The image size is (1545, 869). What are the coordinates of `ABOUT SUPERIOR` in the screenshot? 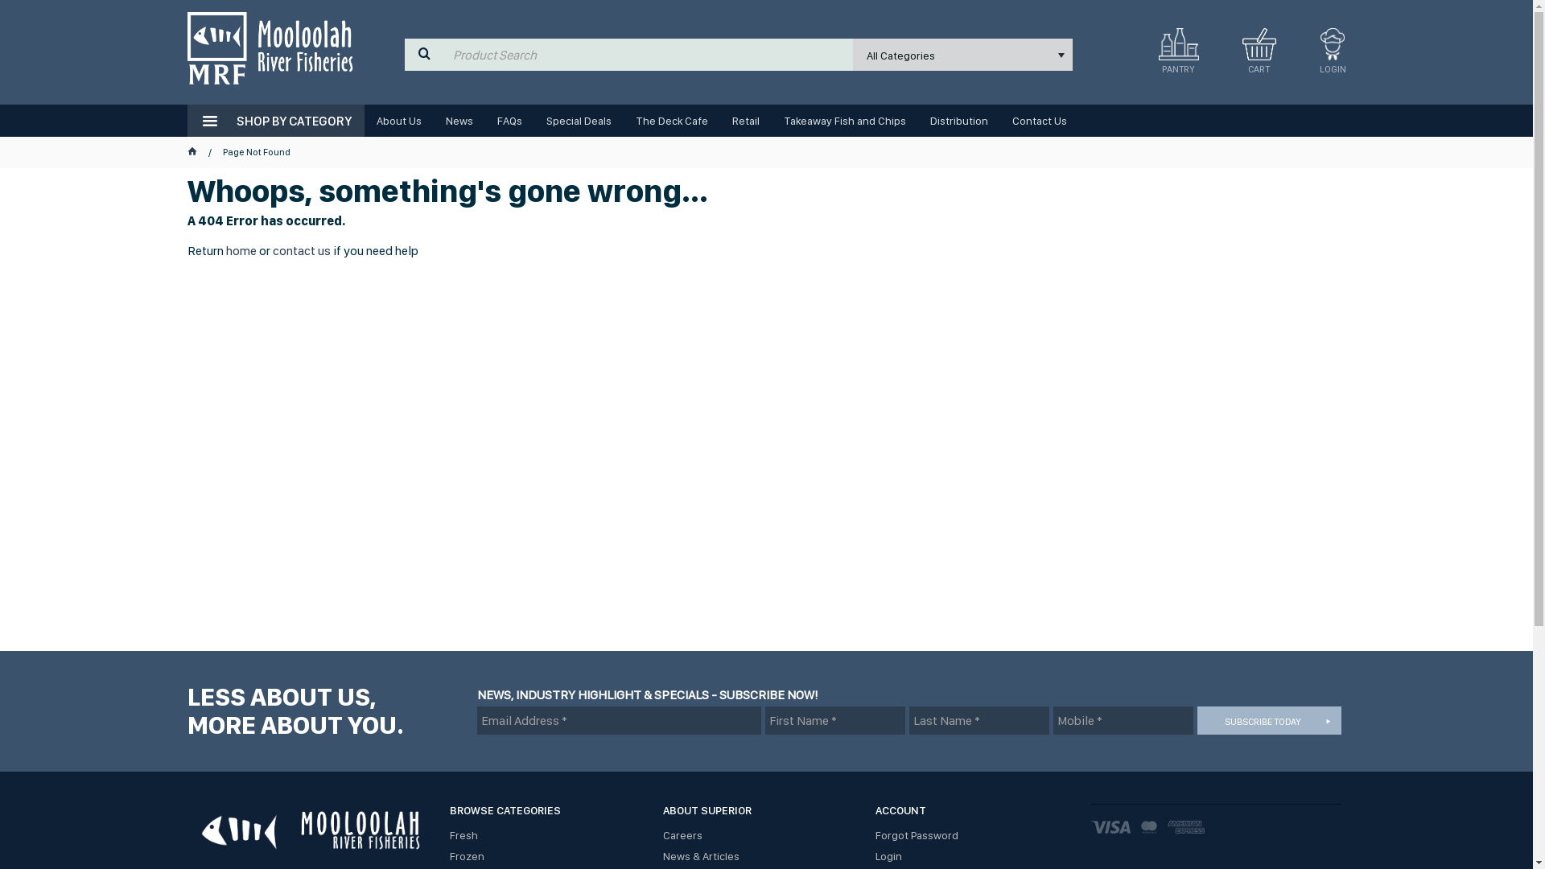 It's located at (761, 814).